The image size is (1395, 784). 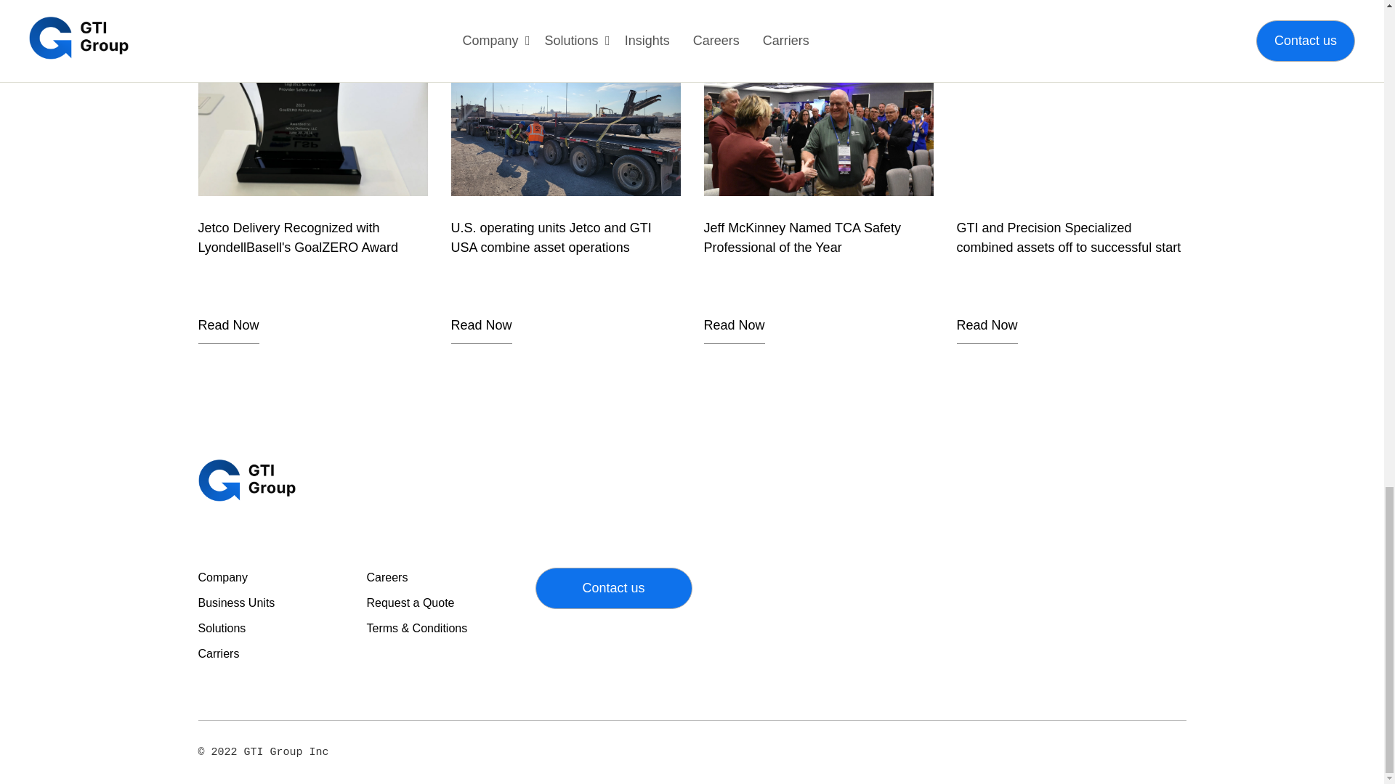 What do you see at coordinates (410, 603) in the screenshot?
I see `Request a Quote` at bounding box center [410, 603].